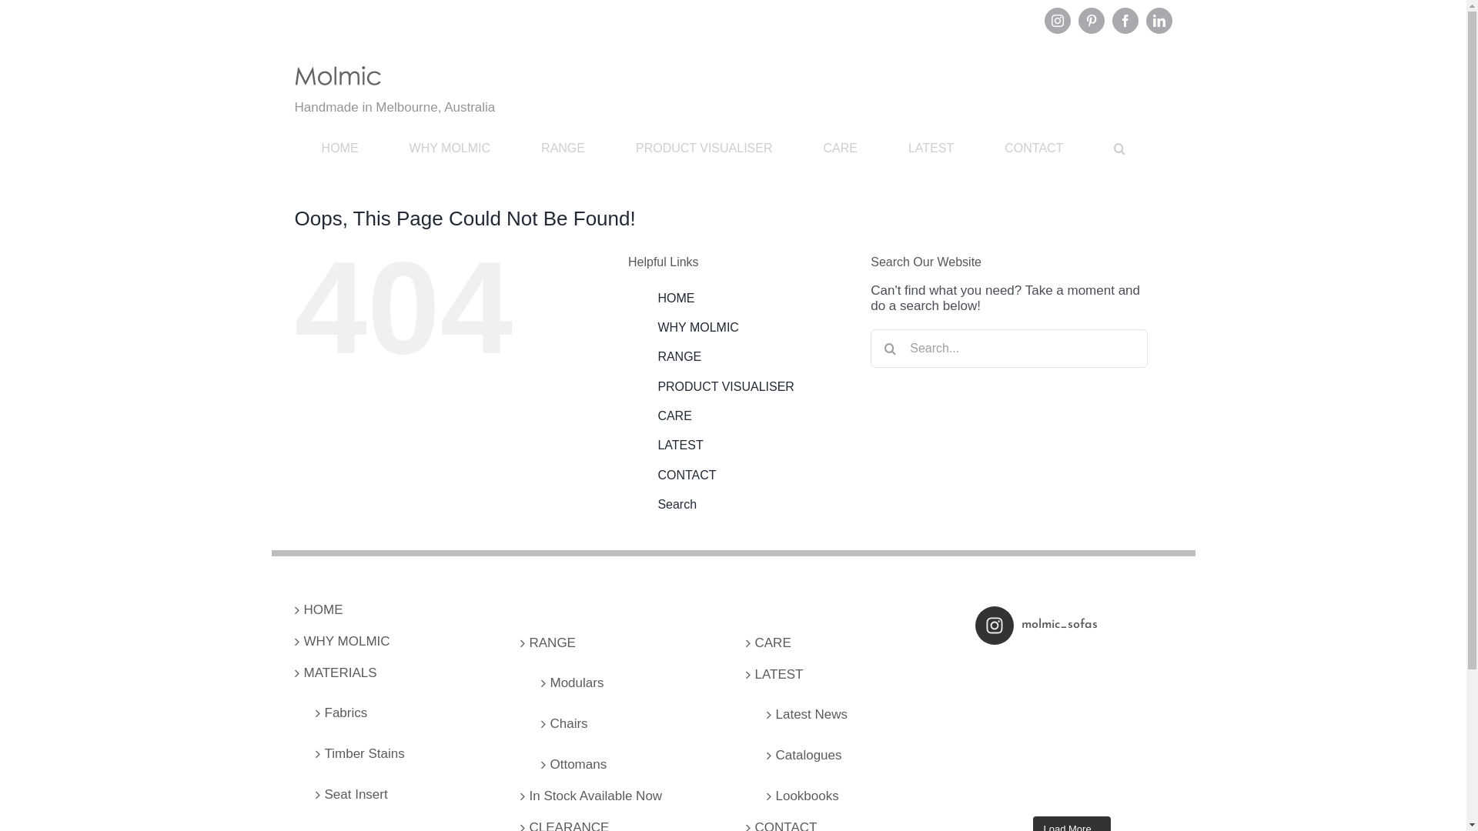 The width and height of the screenshot is (1478, 831). What do you see at coordinates (1120, 149) in the screenshot?
I see `Search` at bounding box center [1120, 149].